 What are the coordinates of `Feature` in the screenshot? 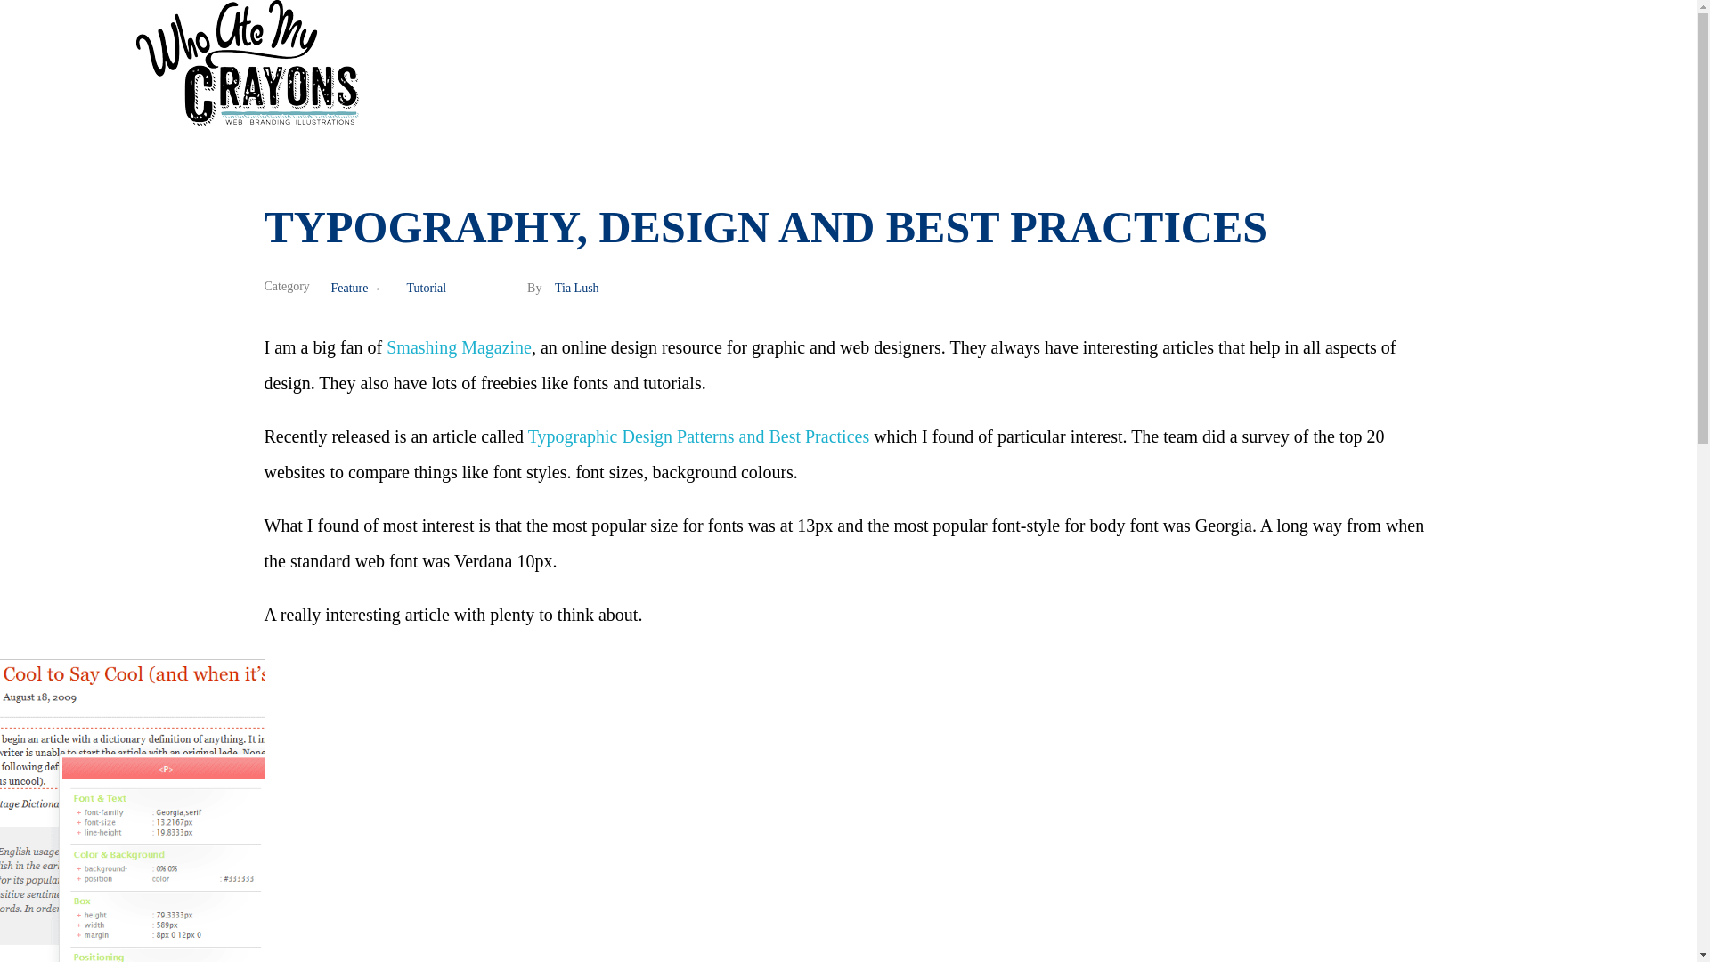 It's located at (360, 288).